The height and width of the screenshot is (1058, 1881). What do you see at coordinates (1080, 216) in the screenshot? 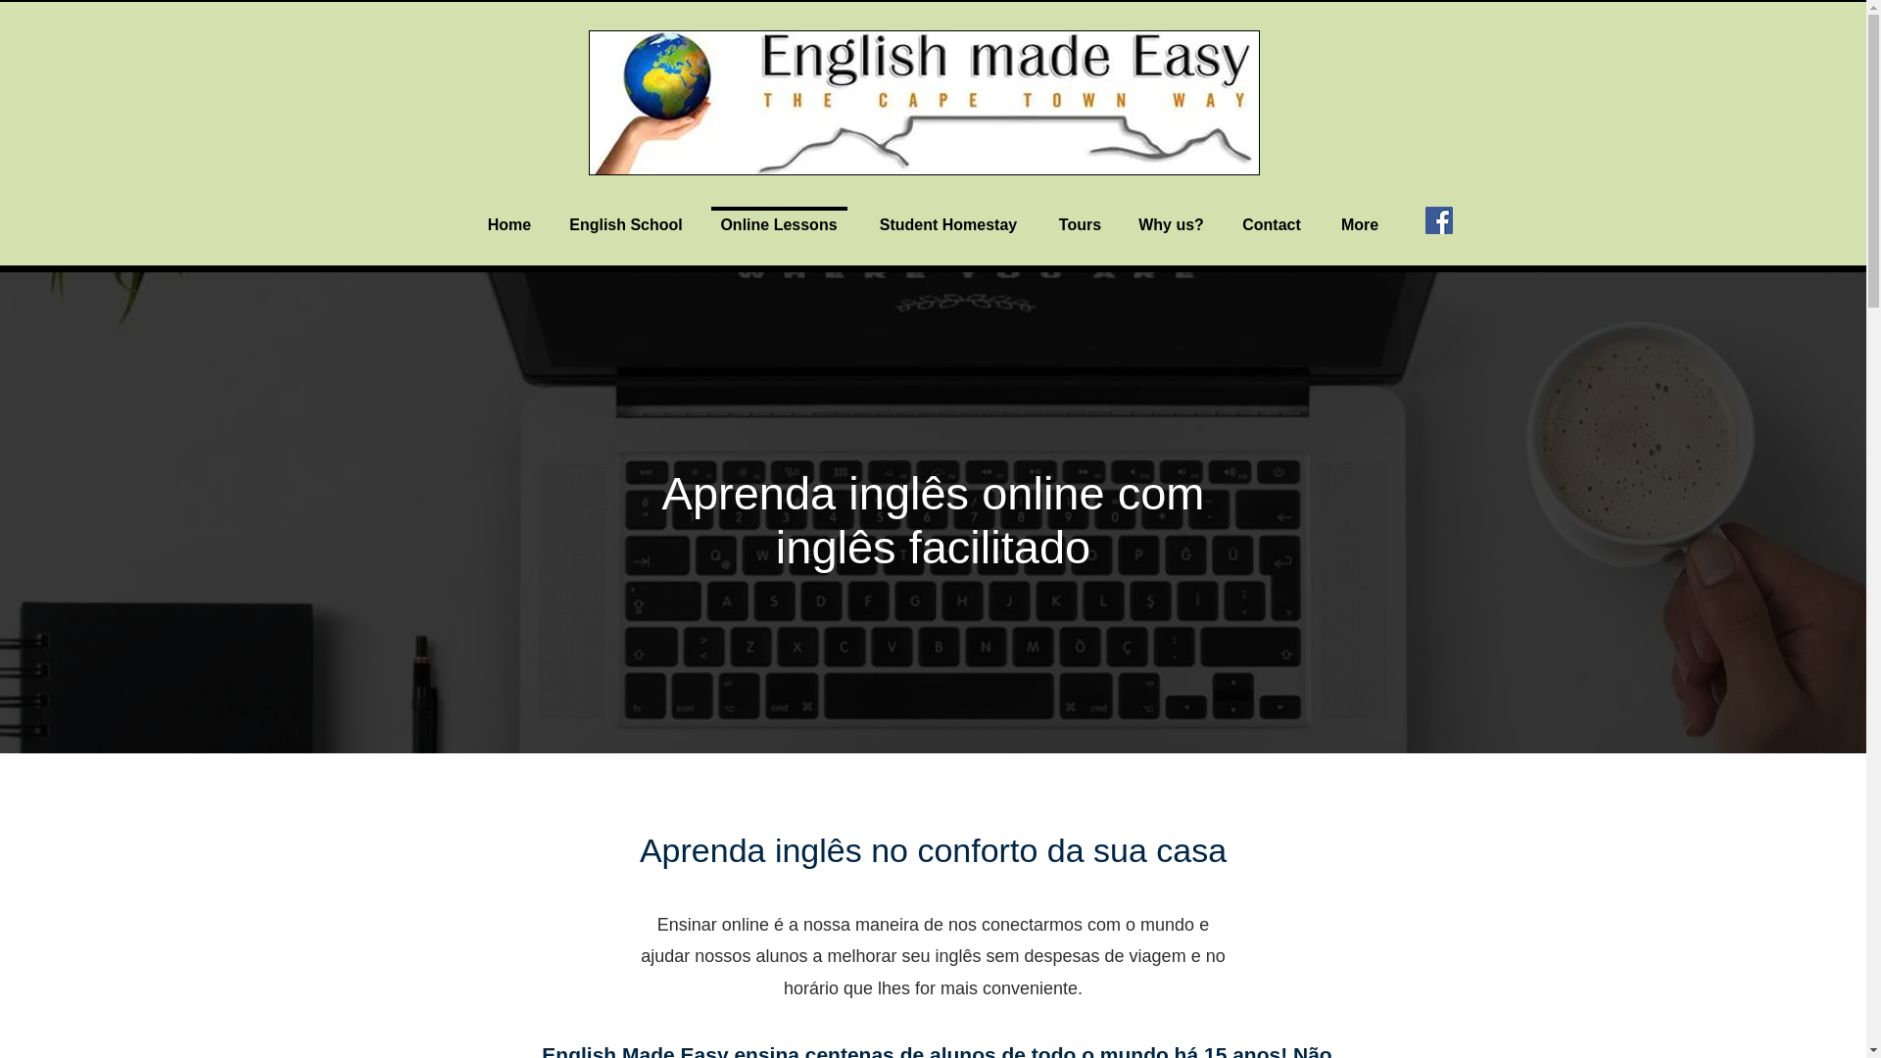
I see `Tours` at bounding box center [1080, 216].